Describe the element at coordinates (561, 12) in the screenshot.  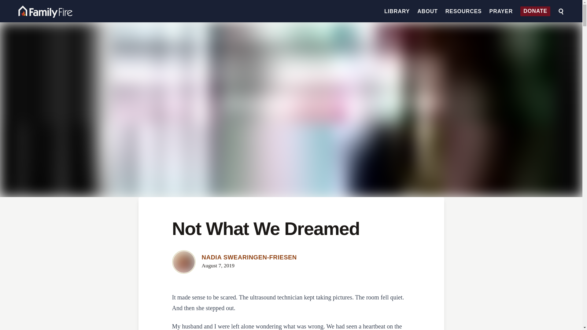
I see `Search` at that location.